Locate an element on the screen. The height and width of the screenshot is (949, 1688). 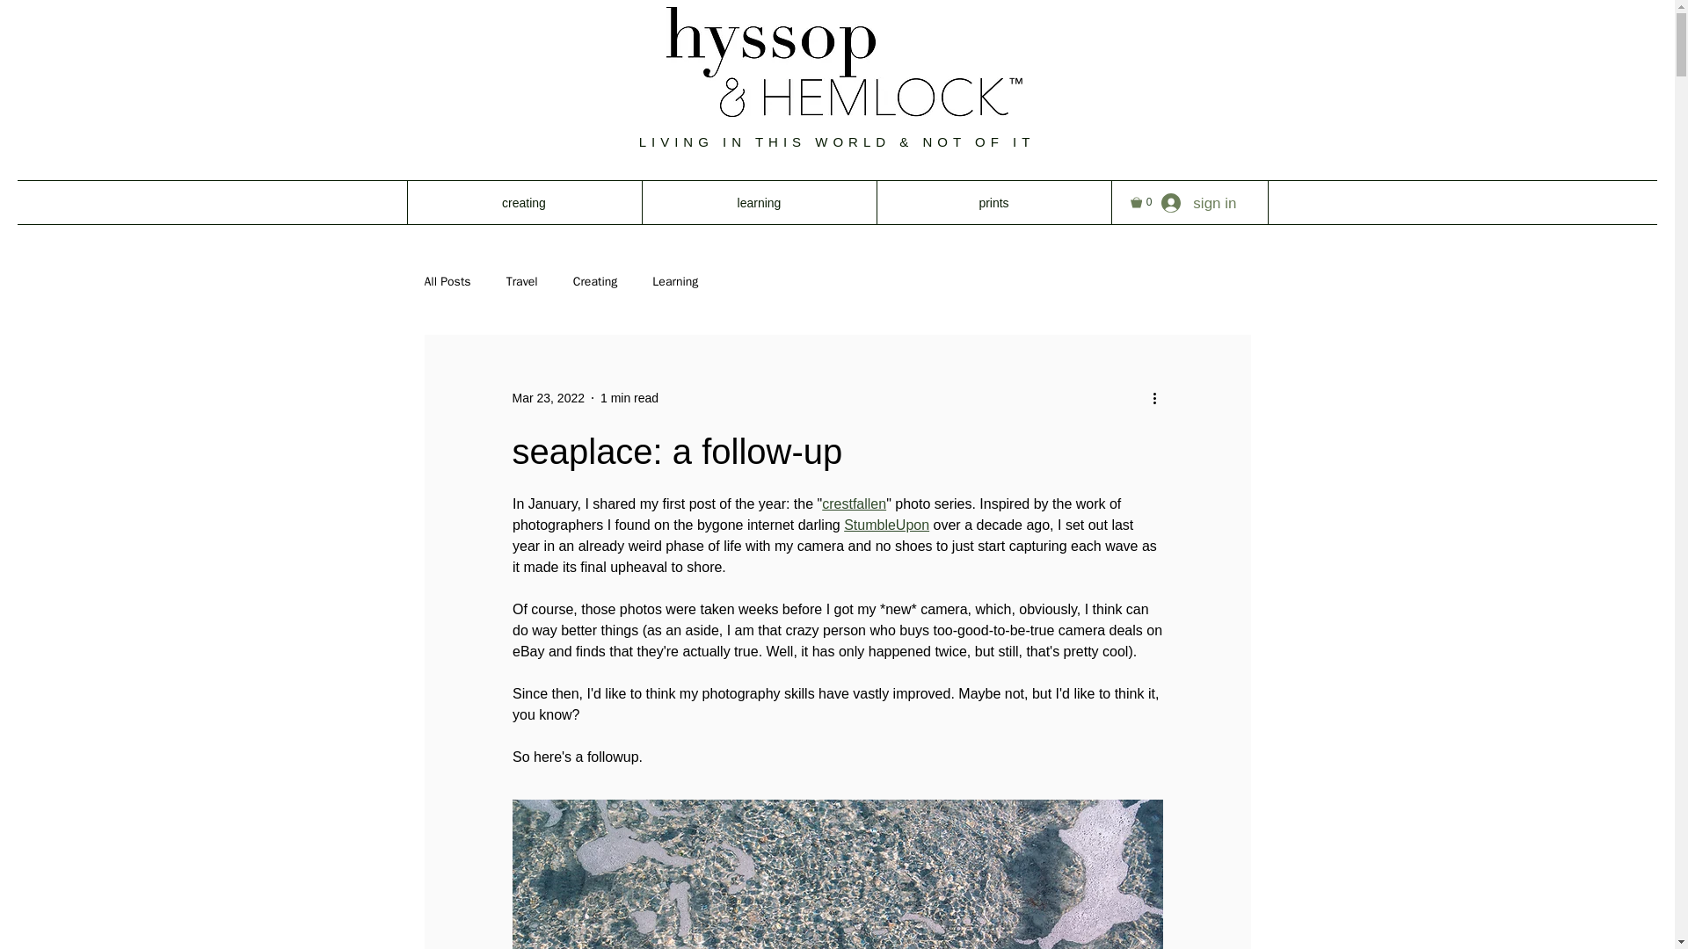
Travel is located at coordinates (522, 282).